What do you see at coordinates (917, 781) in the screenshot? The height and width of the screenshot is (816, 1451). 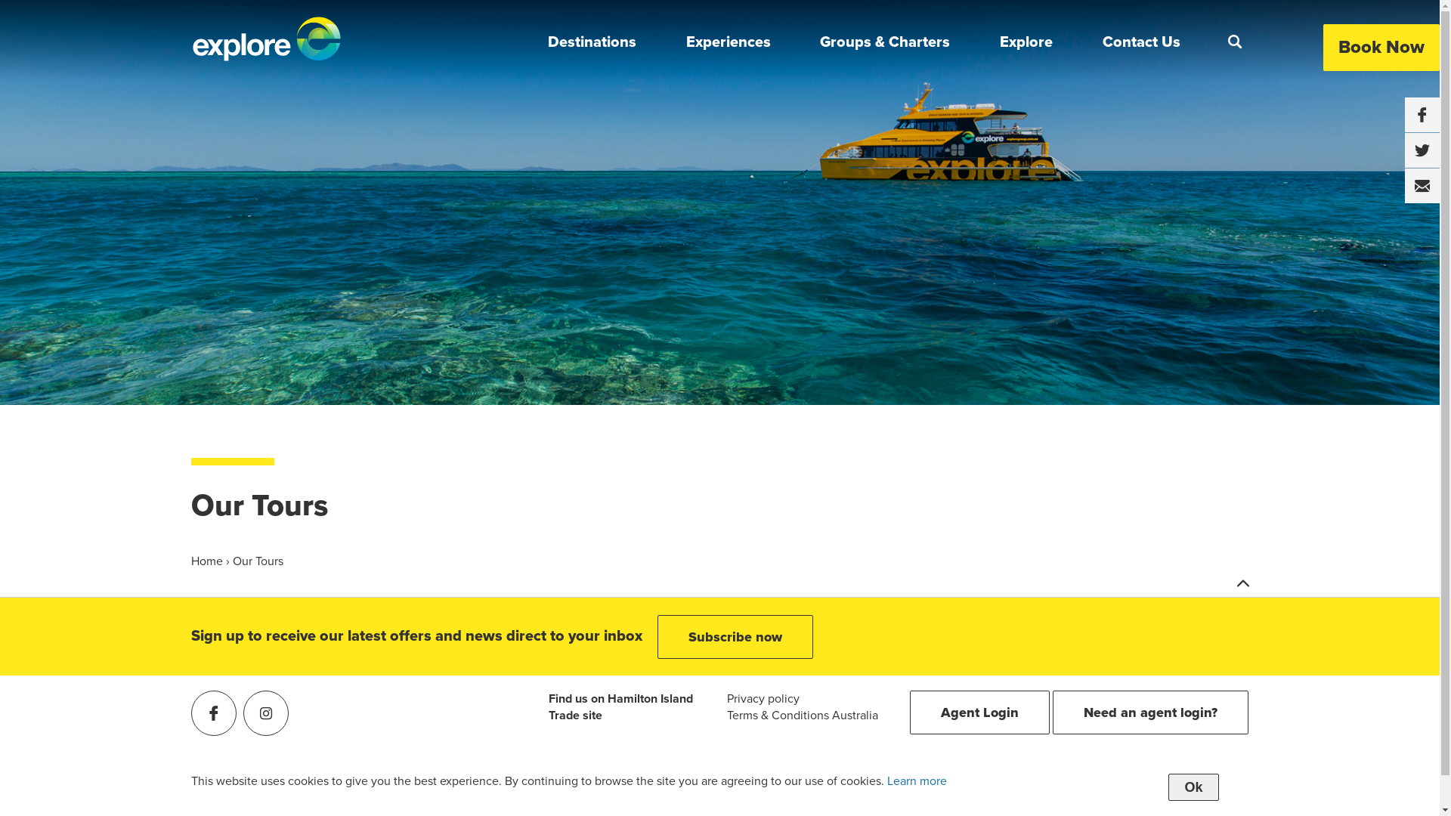 I see `Learn more` at bounding box center [917, 781].